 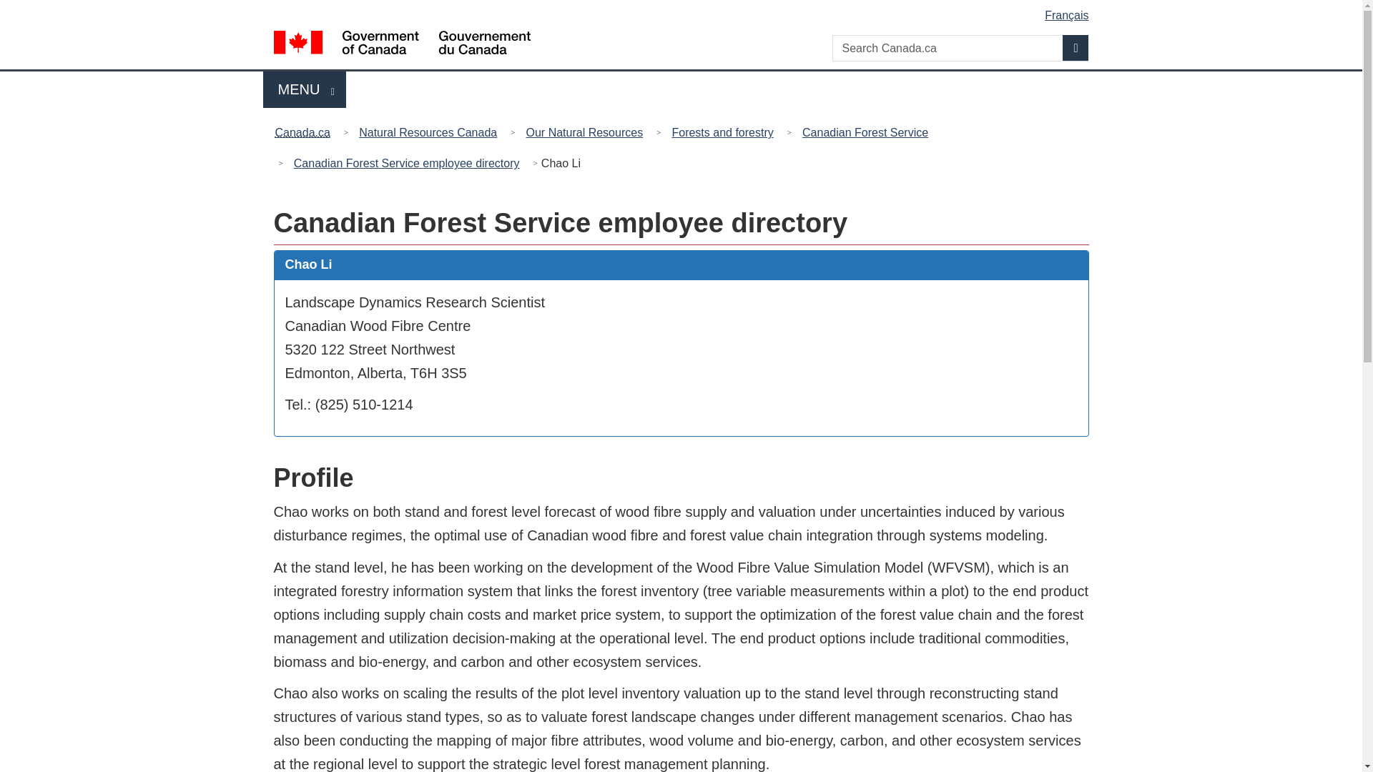 I want to click on Skip to main content, so click(x=407, y=163).